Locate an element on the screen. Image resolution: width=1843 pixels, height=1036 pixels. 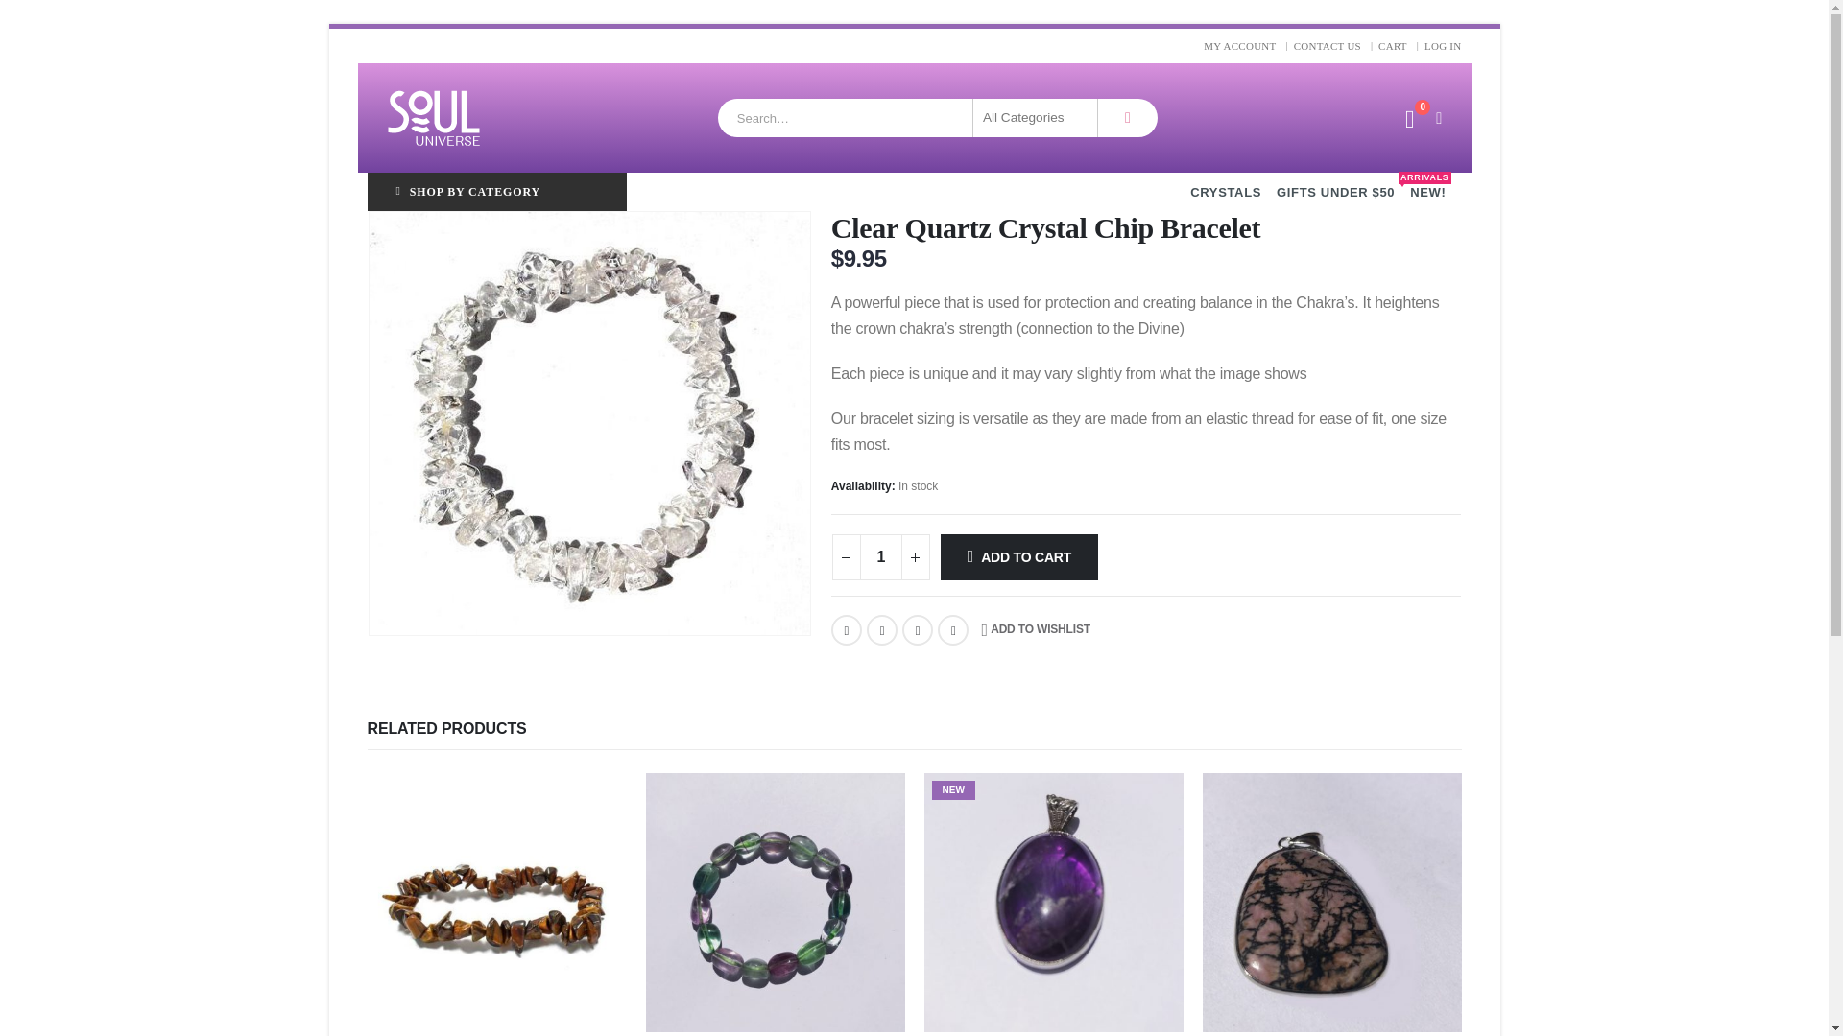
CONTACT US is located at coordinates (1328, 46).